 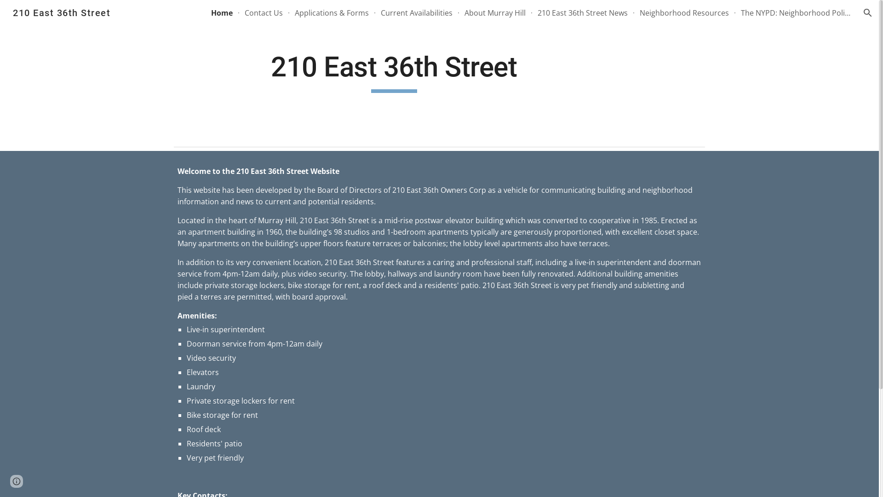 I want to click on Applications & Forms, so click(x=332, y=13).